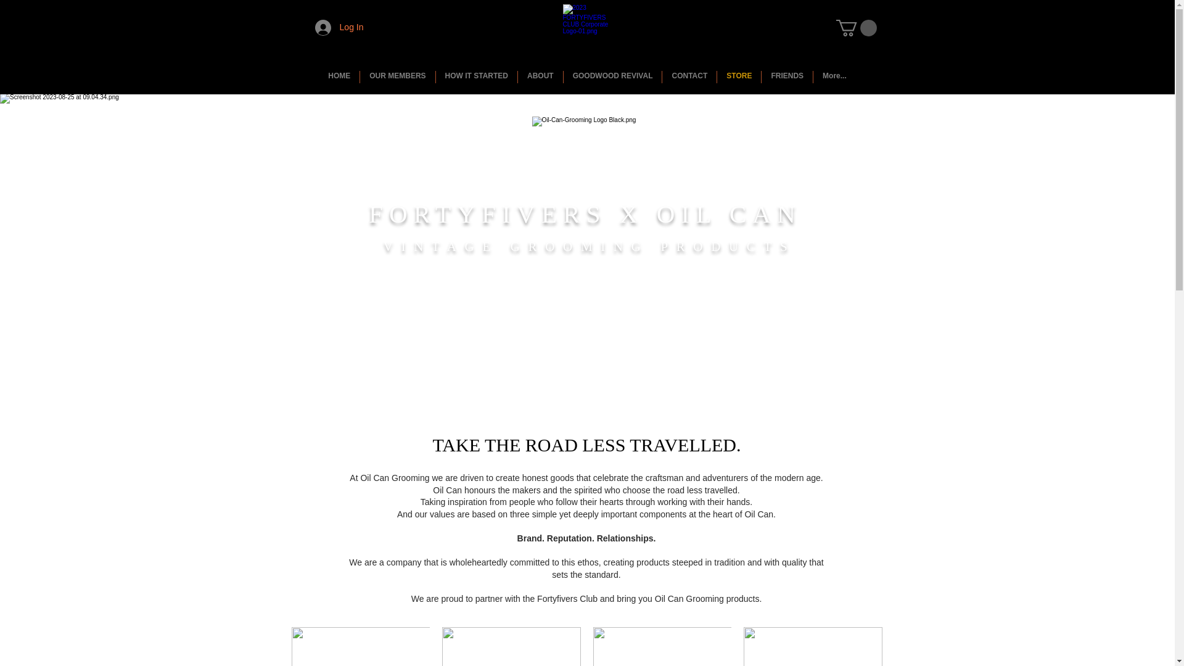 The width and height of the screenshot is (1184, 666). What do you see at coordinates (397, 76) in the screenshot?
I see `OUR MEMBERS` at bounding box center [397, 76].